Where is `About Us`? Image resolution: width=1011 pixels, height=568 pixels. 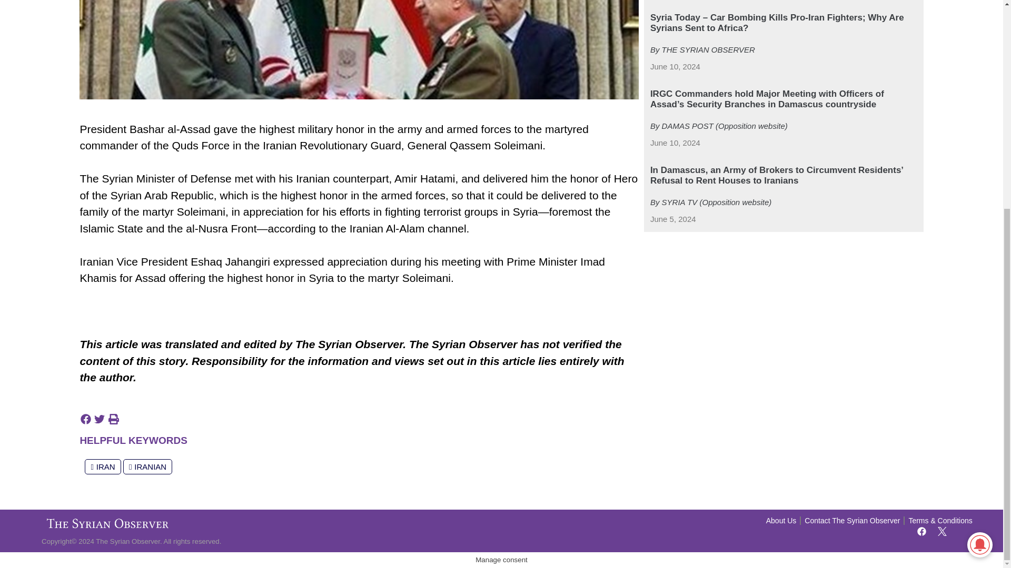 About Us is located at coordinates (781, 521).